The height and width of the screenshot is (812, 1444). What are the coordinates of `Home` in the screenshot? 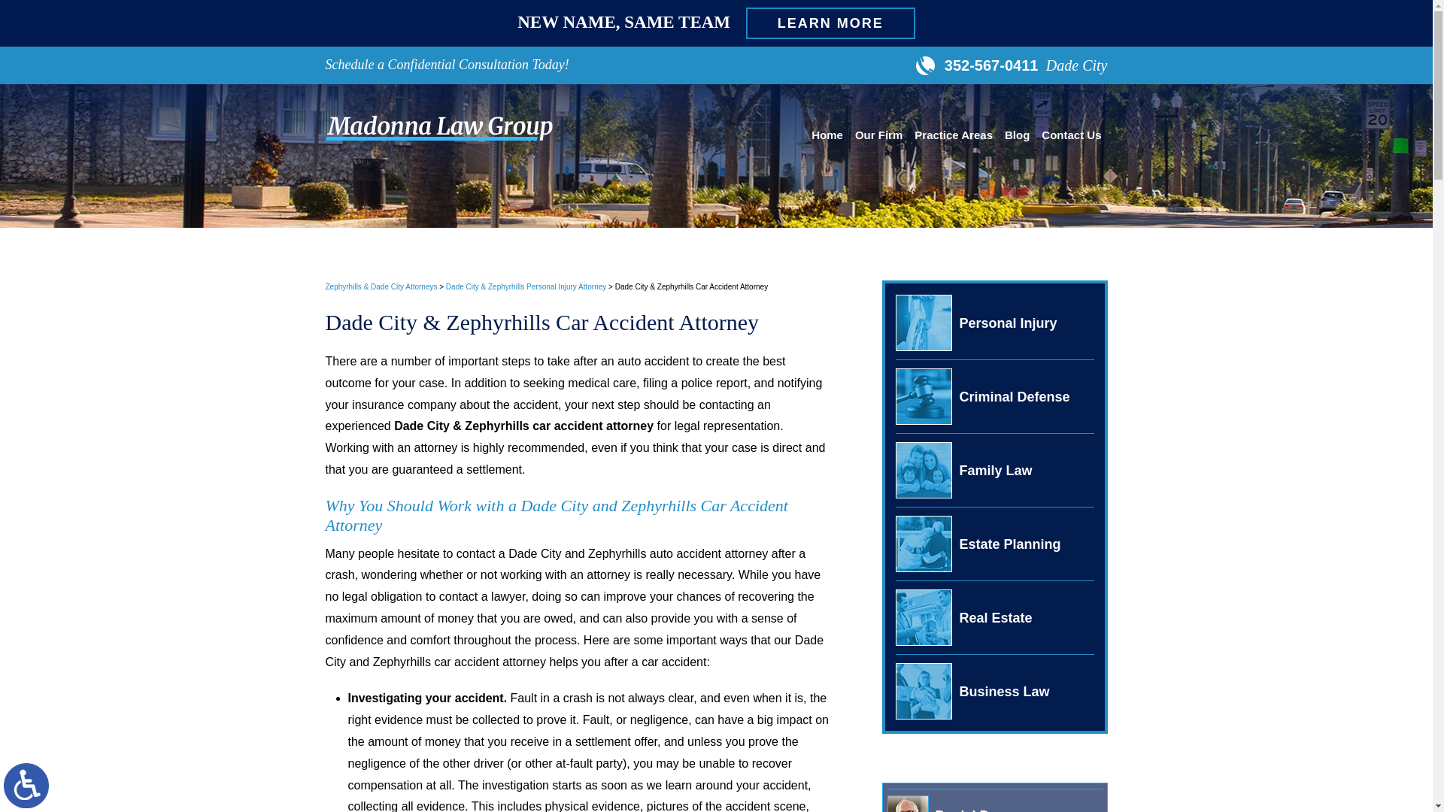 It's located at (827, 137).